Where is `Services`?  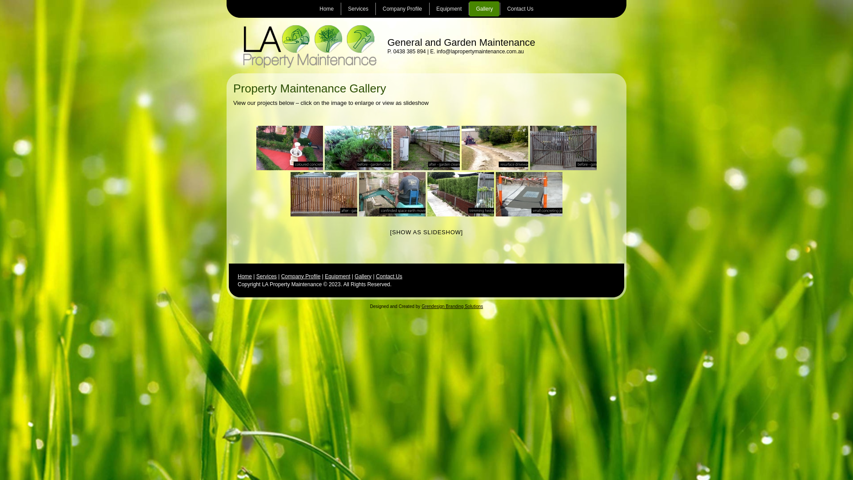
Services is located at coordinates (358, 9).